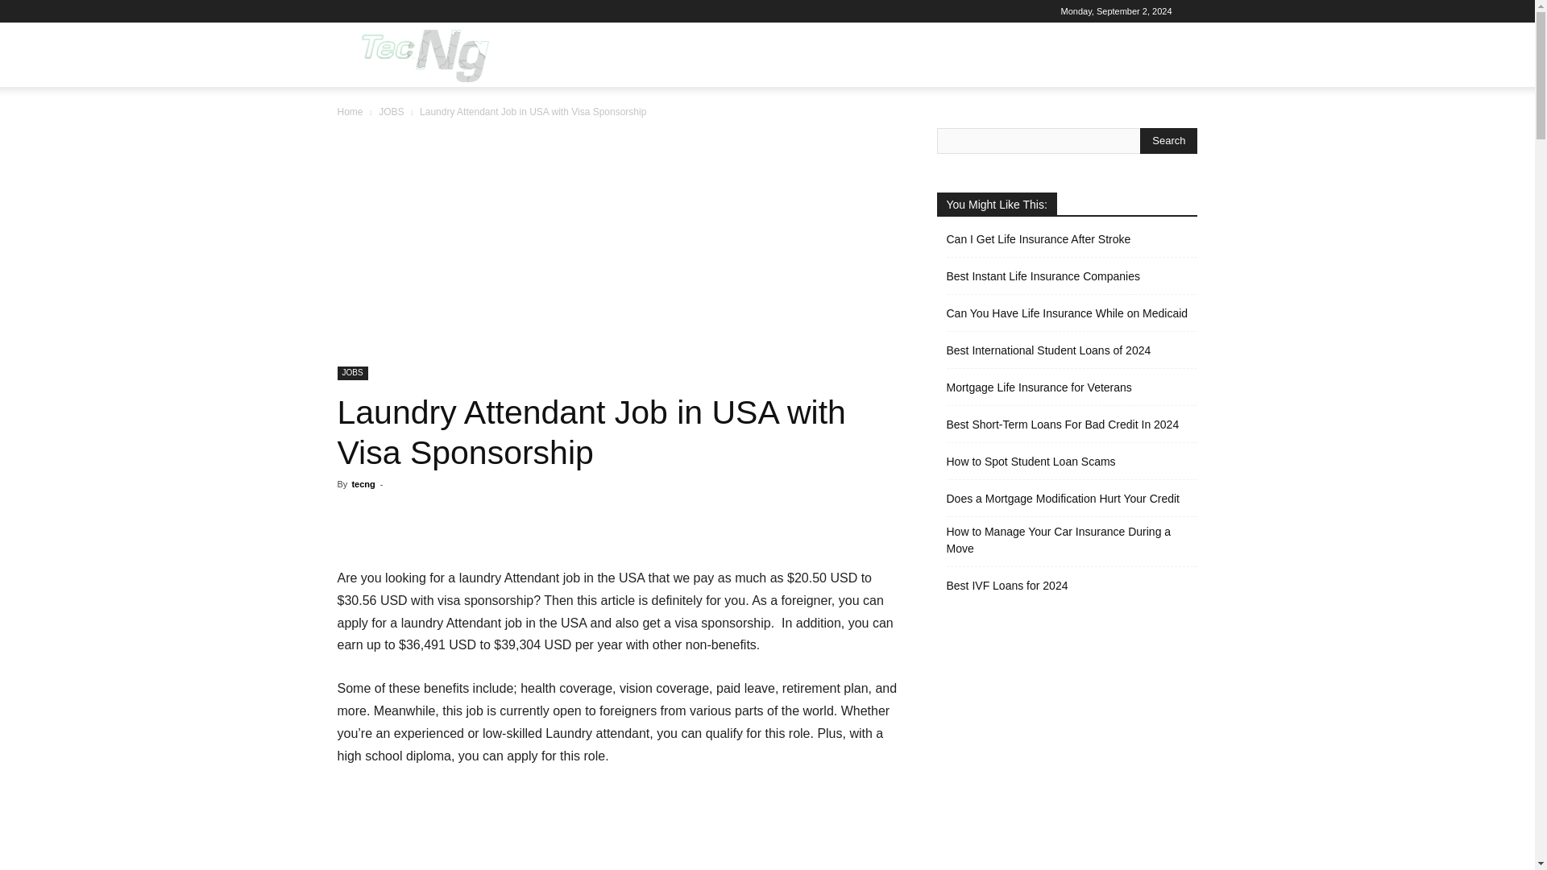 The image size is (1547, 870). Describe the element at coordinates (617, 247) in the screenshot. I see `Advertisement` at that location.